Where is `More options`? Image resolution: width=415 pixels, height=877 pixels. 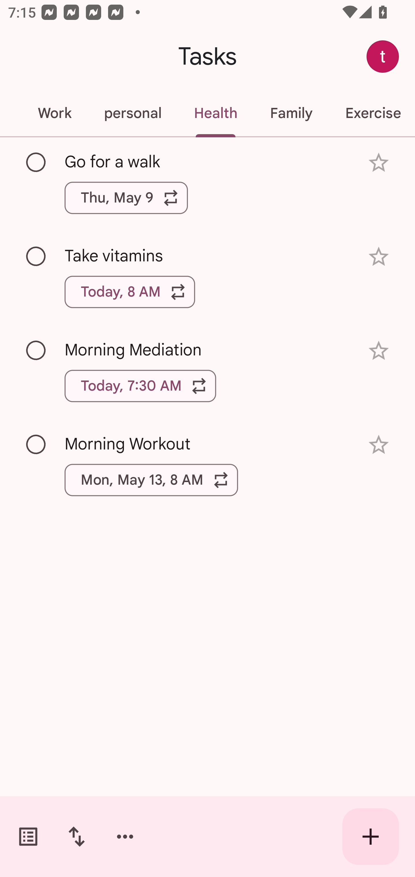 More options is located at coordinates (125, 837).